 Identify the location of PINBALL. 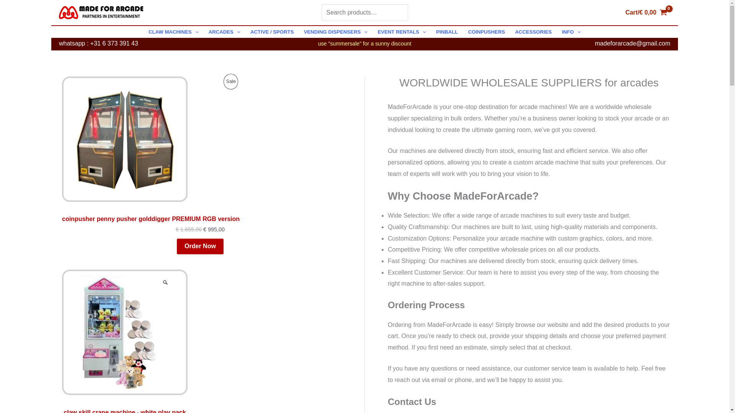
(447, 32).